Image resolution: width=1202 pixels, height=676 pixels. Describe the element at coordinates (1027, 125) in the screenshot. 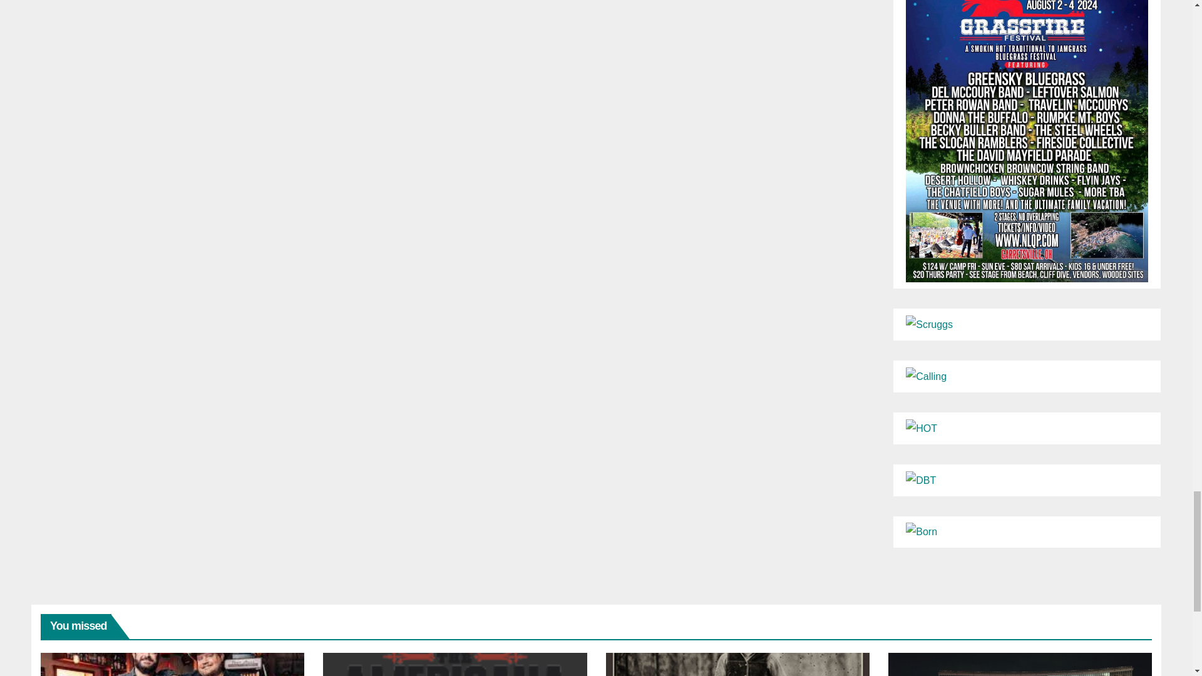

I see `Grassfire` at that location.